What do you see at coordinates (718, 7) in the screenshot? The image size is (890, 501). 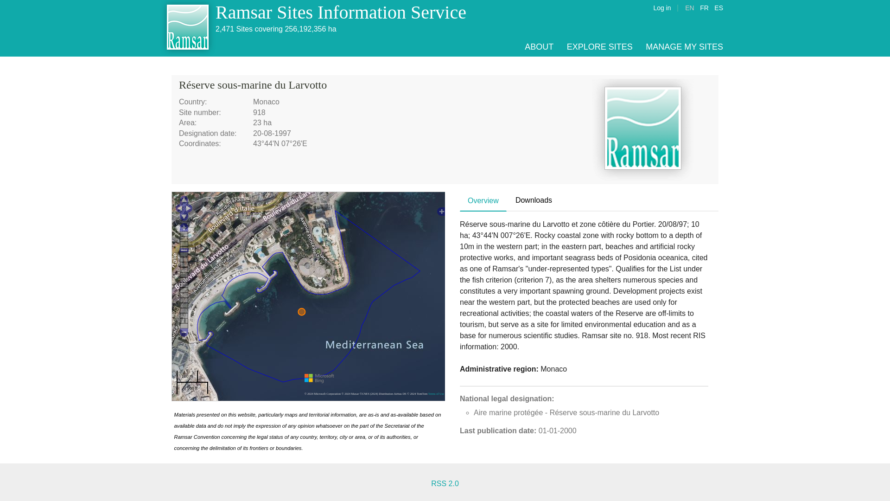 I see `ES` at bounding box center [718, 7].